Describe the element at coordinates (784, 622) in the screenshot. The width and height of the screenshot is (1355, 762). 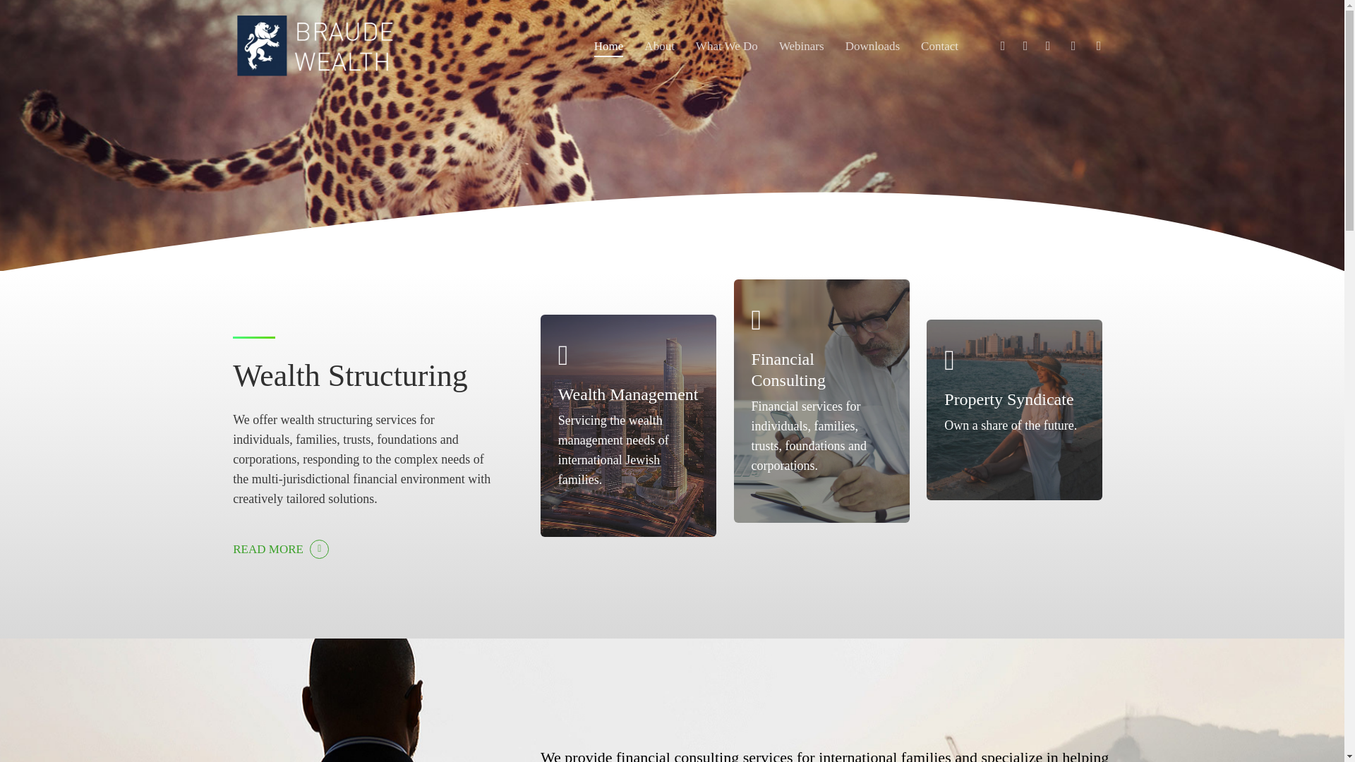
I see `FINANCIAL CONSULTING` at that location.